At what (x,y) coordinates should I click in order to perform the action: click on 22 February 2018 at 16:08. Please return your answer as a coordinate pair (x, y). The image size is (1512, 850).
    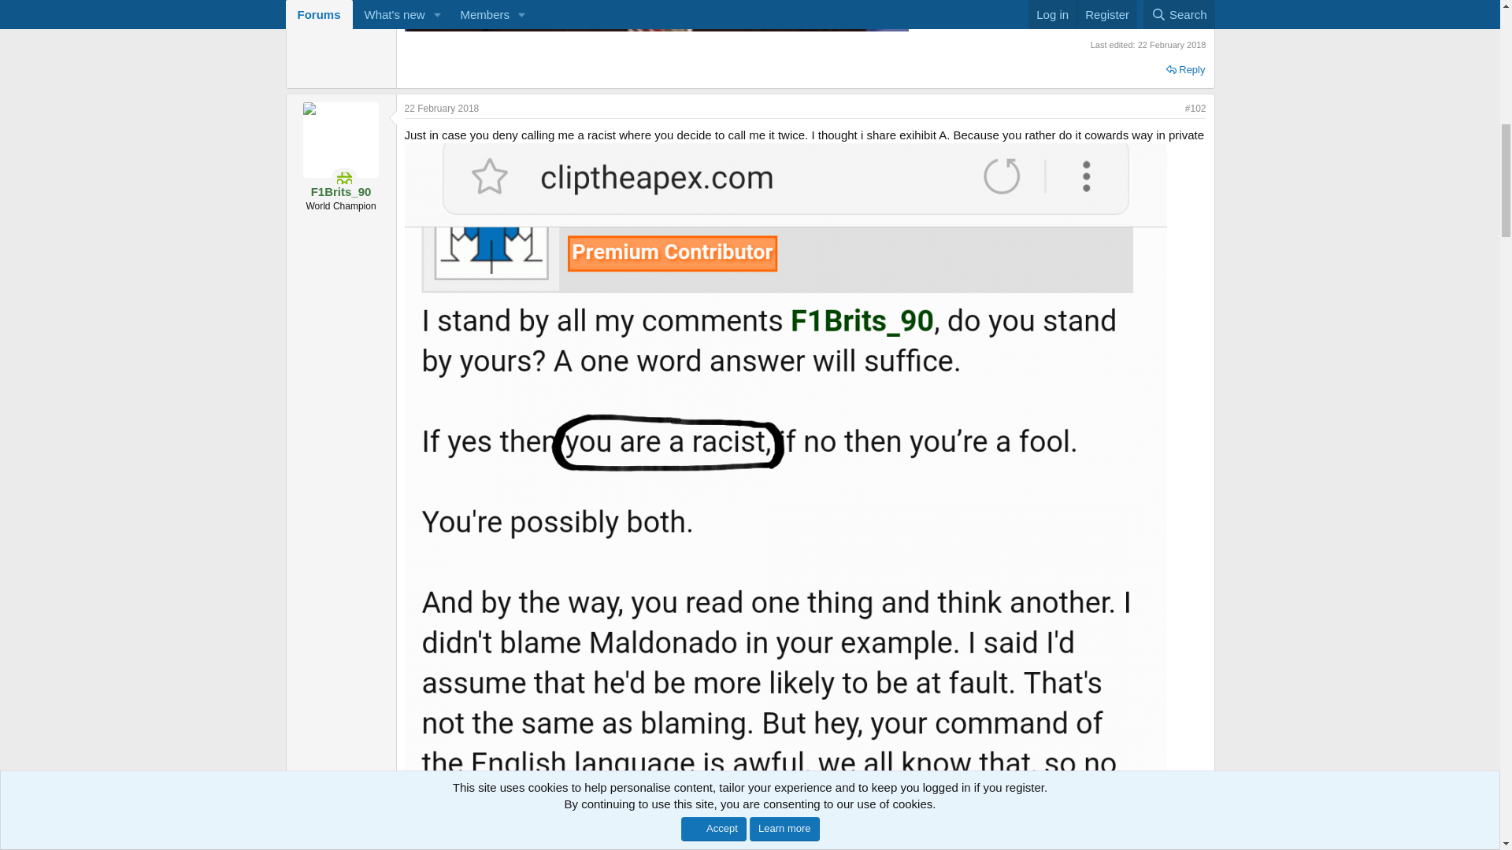
    Looking at the image, I should click on (1172, 44).